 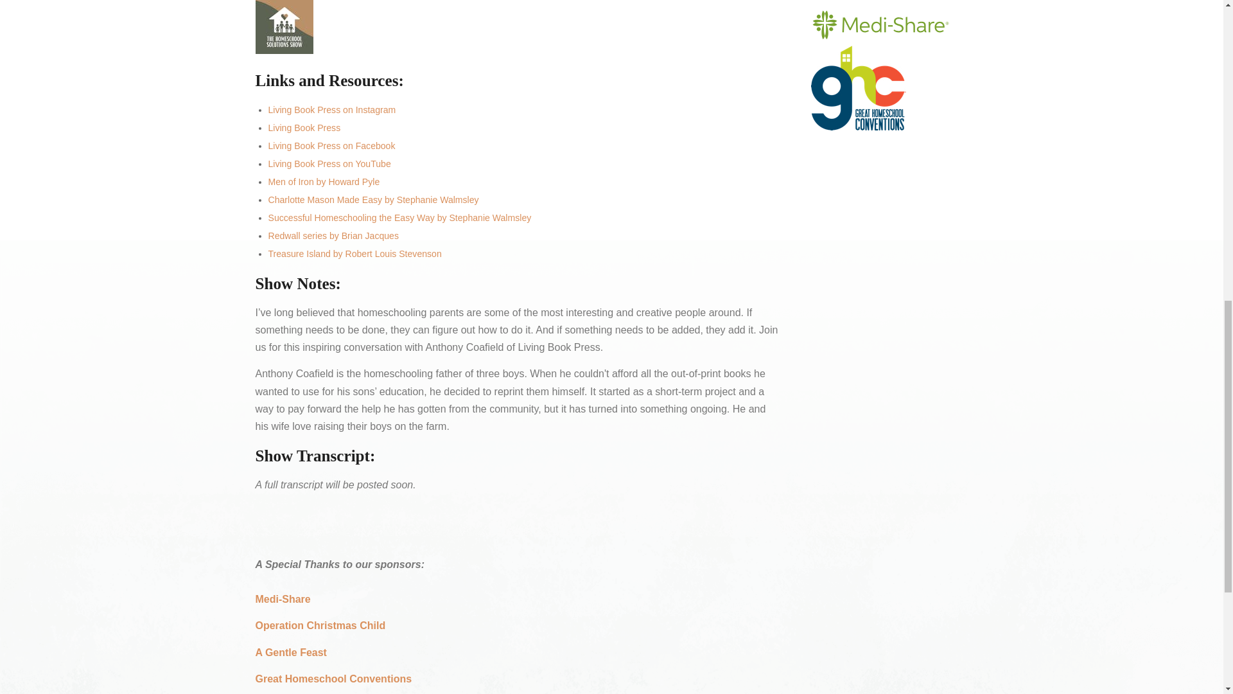 I want to click on Operation Christmas Child, so click(x=320, y=625).